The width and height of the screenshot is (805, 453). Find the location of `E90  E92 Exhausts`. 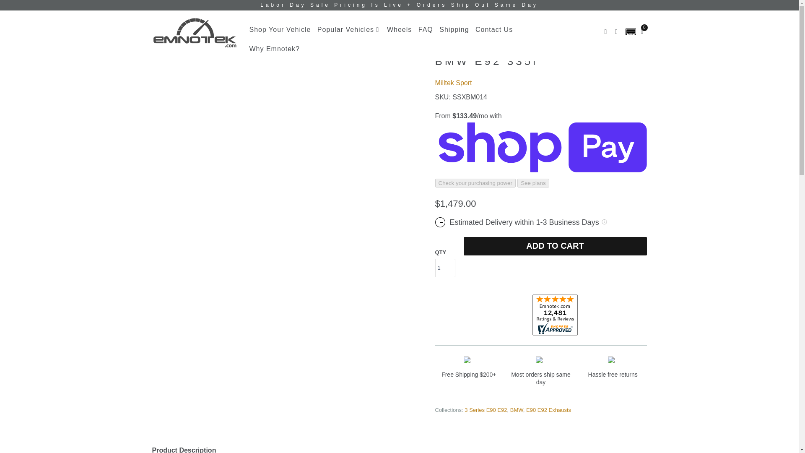

E90  E92 Exhausts is located at coordinates (548, 409).